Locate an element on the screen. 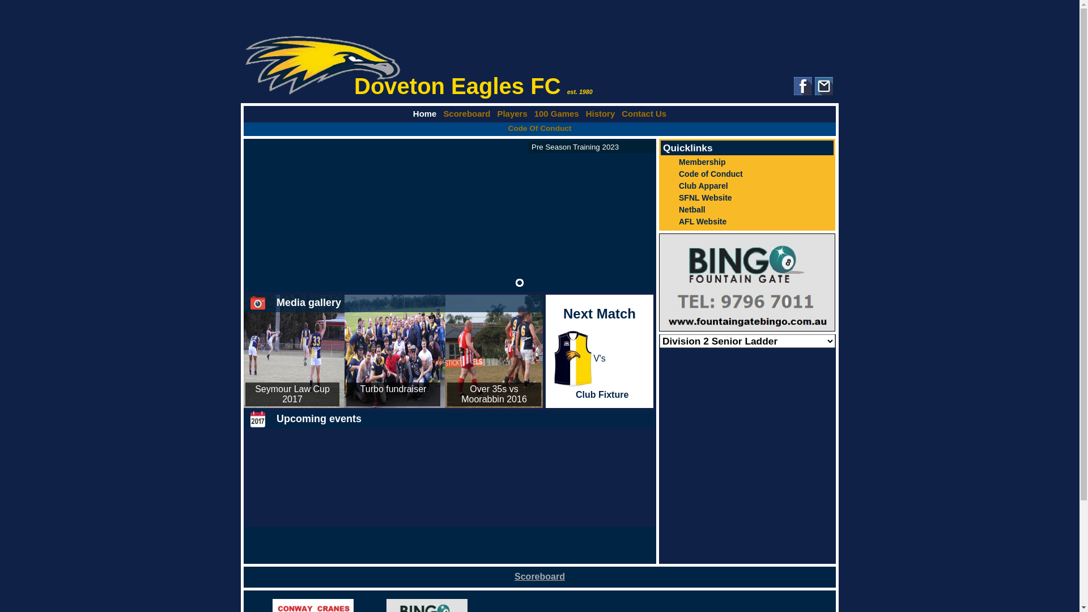  Contact Us is located at coordinates (644, 113).